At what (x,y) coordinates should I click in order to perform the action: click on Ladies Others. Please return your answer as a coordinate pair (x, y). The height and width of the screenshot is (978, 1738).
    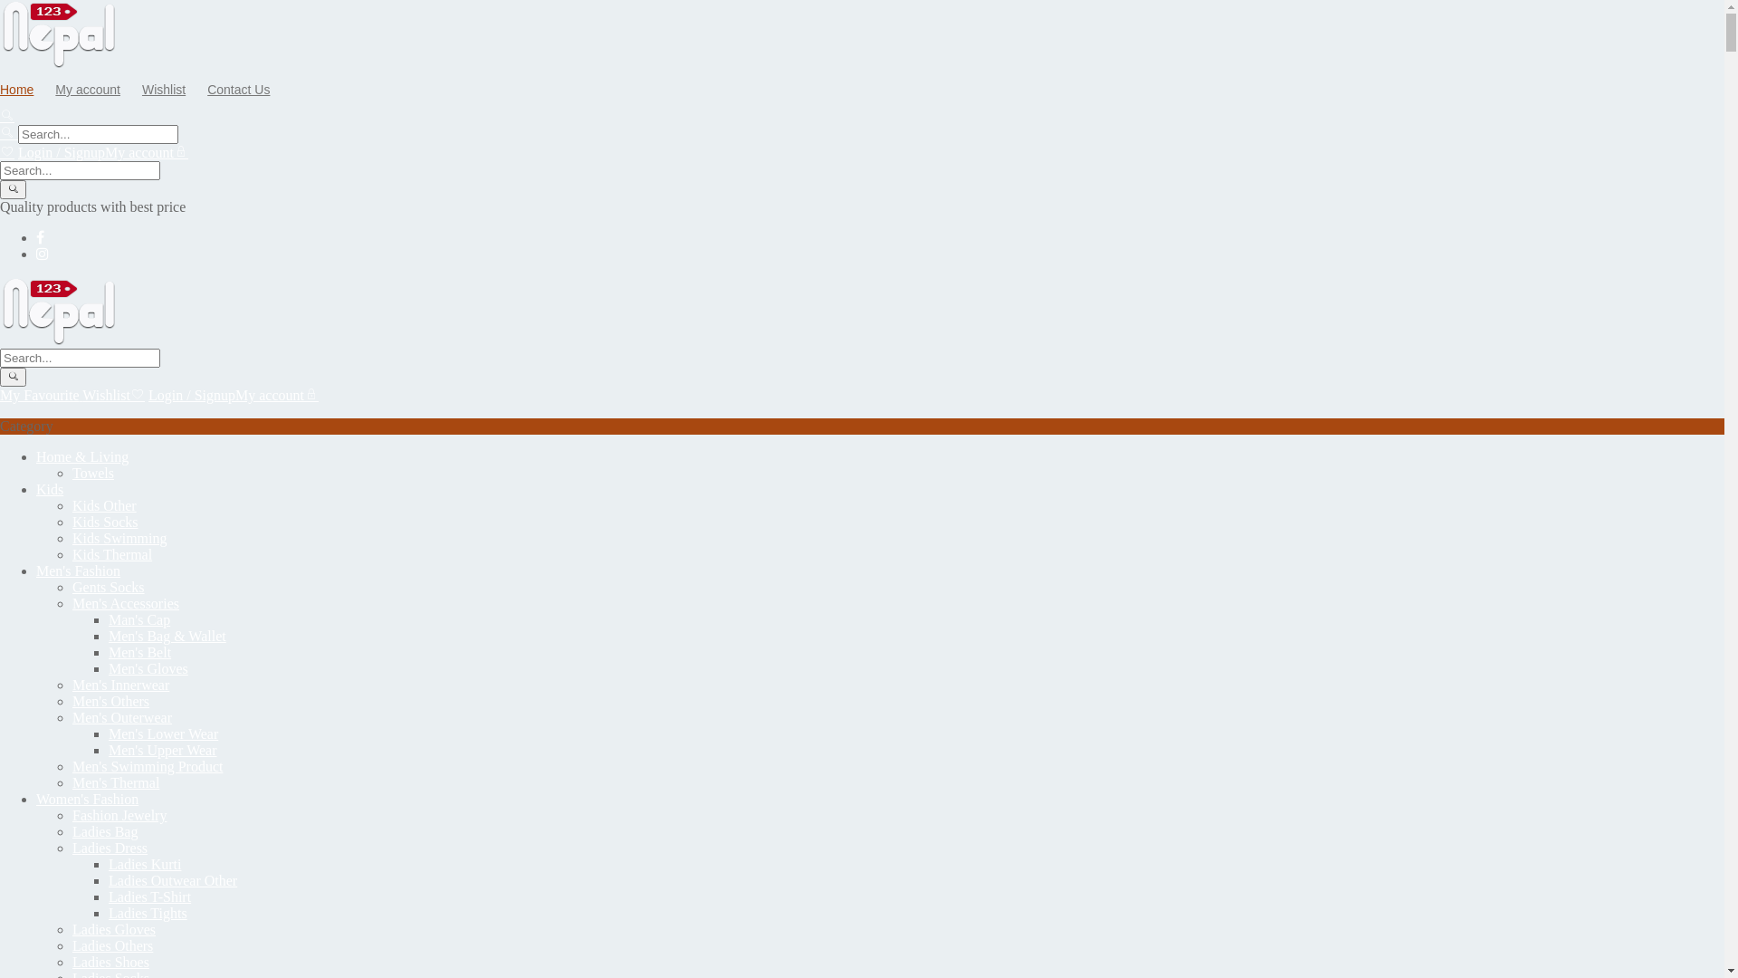
    Looking at the image, I should click on (112, 945).